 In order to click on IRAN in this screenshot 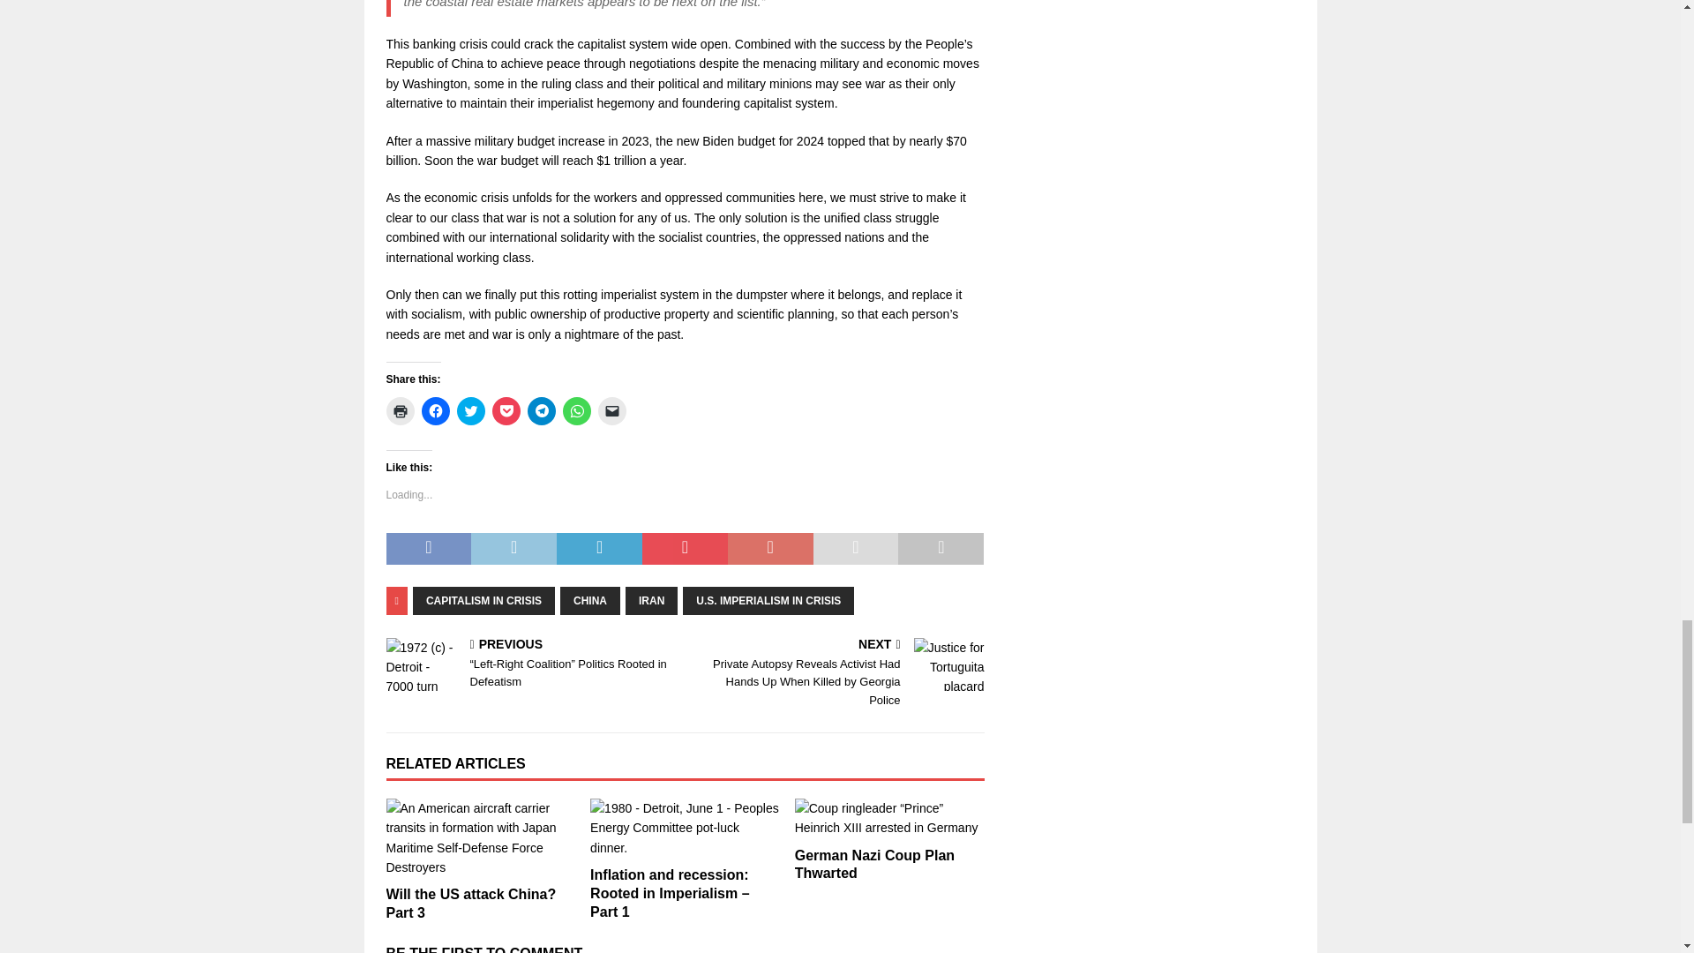, I will do `click(651, 600)`.